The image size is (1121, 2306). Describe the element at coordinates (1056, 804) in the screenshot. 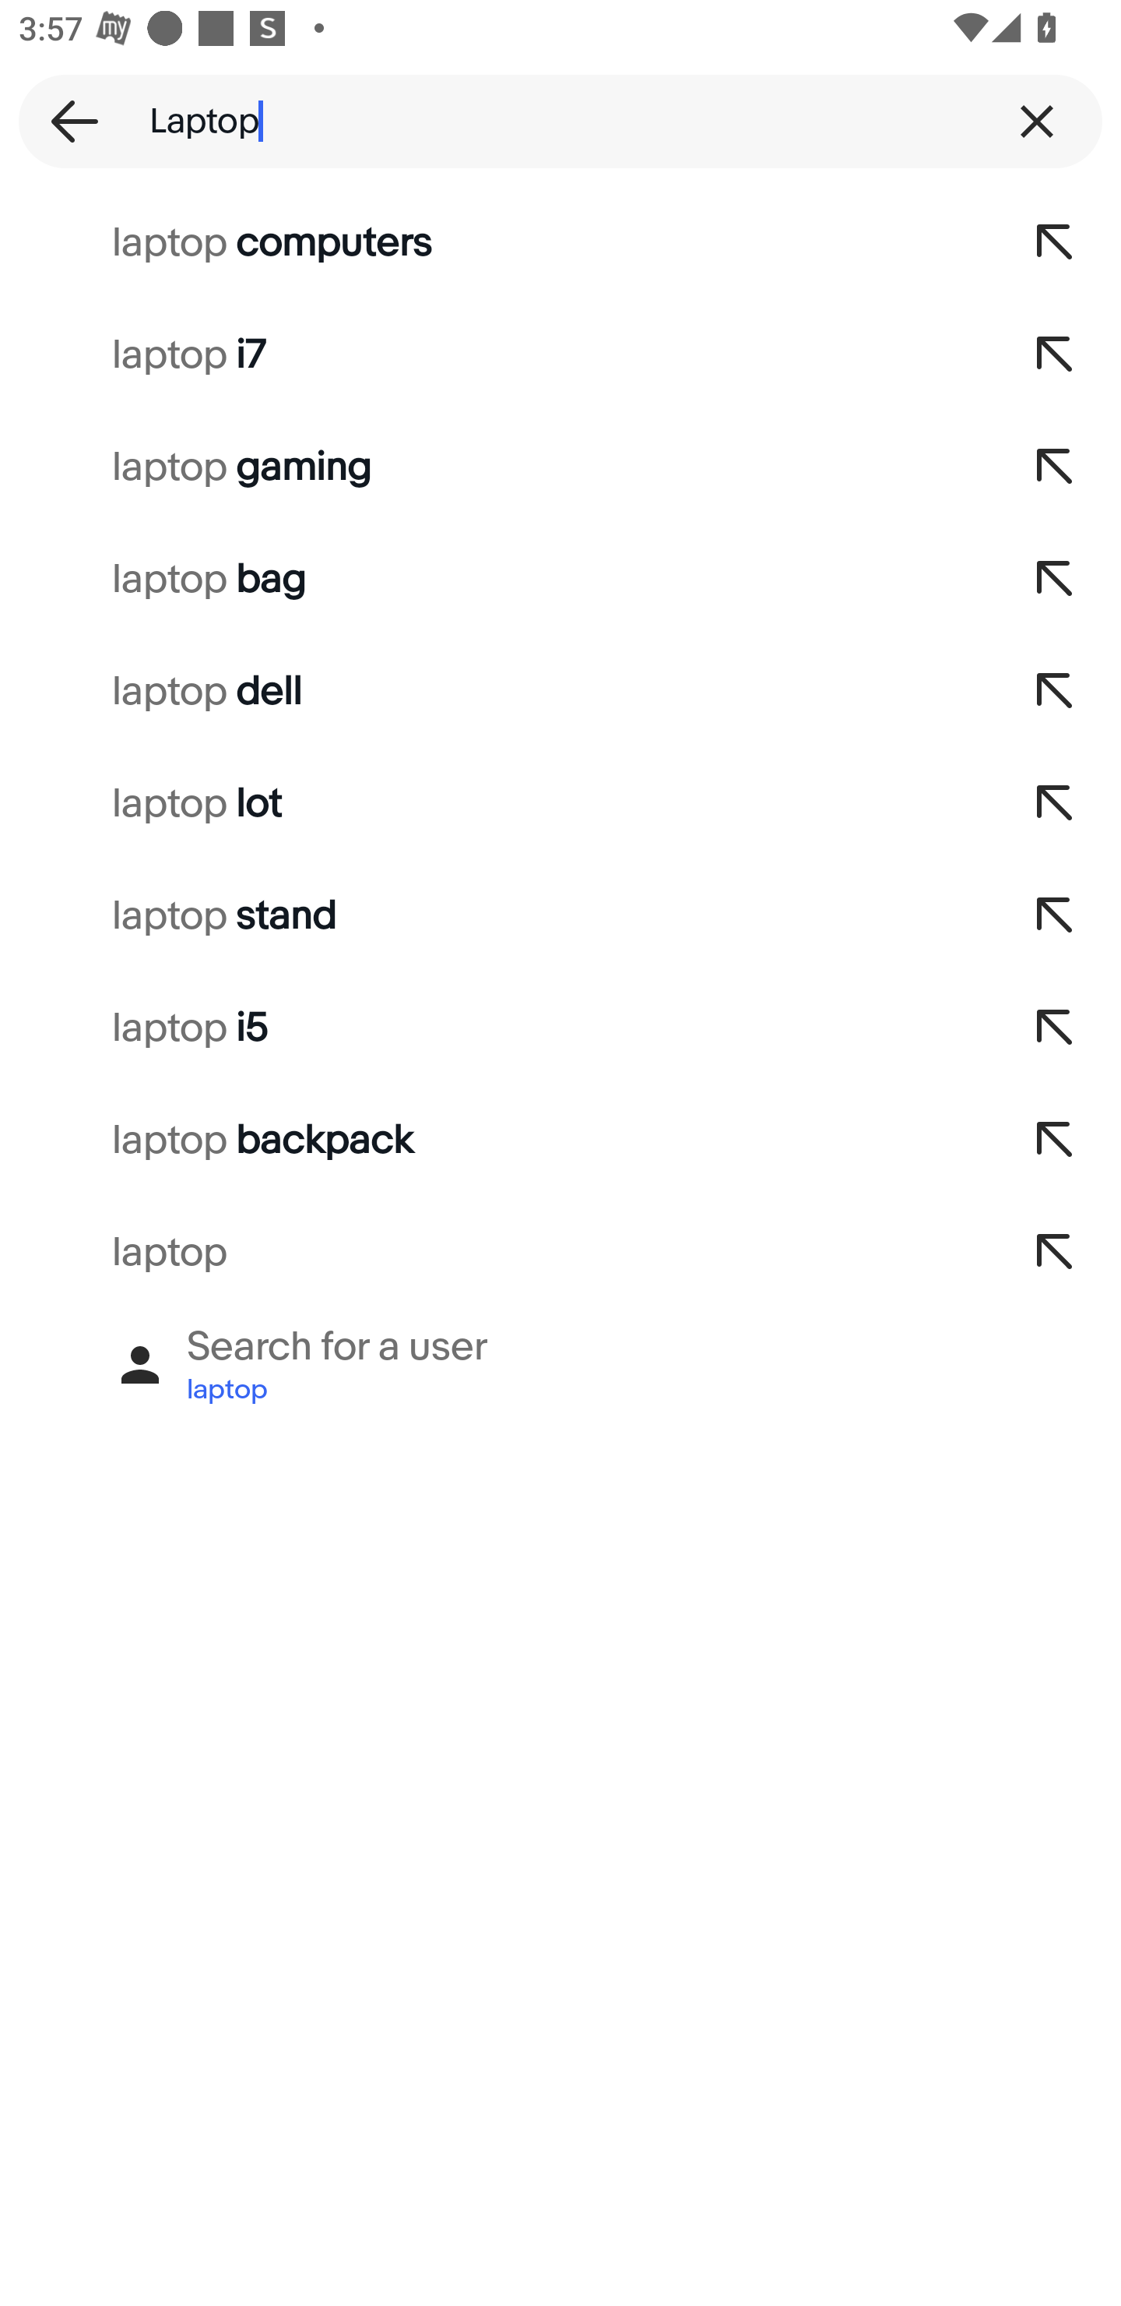

I see `Add to search query,laptop lot` at that location.